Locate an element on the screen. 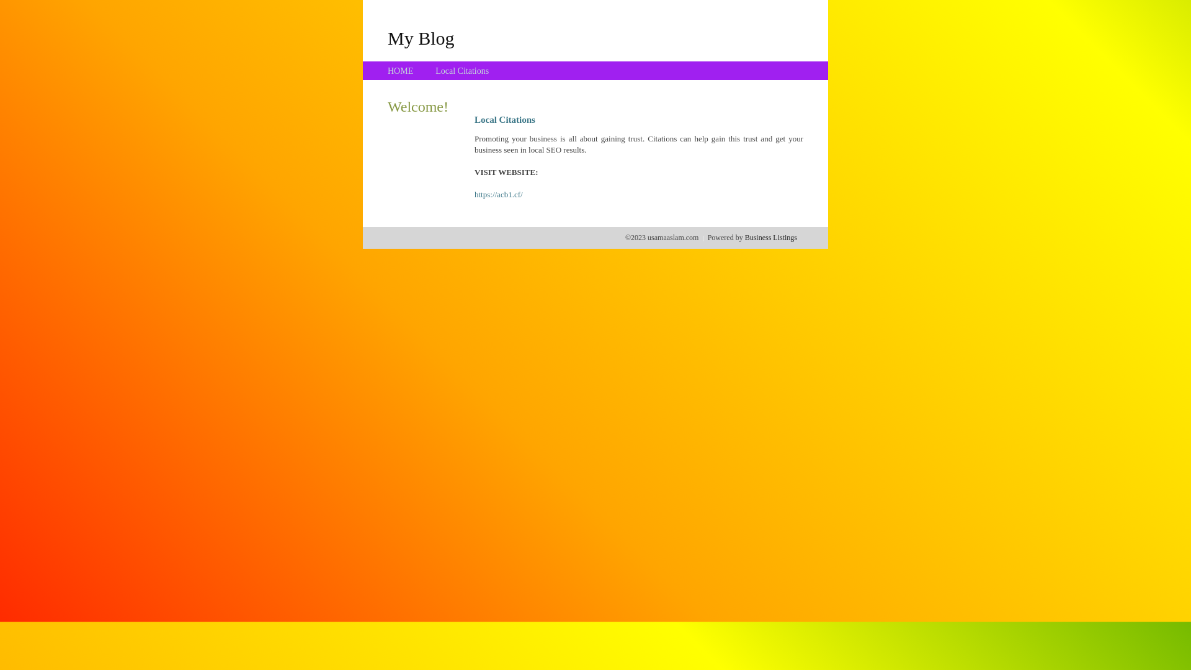 Image resolution: width=1191 pixels, height=670 pixels. HOME is located at coordinates (401, 71).